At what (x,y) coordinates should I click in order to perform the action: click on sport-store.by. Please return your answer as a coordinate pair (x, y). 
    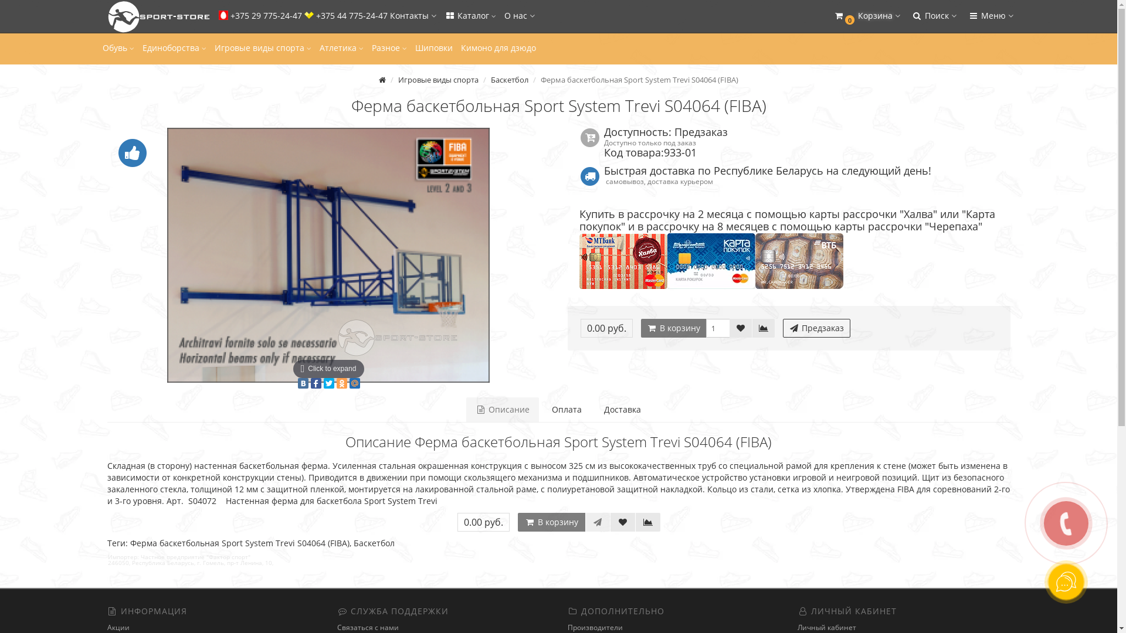
    Looking at the image, I should click on (156, 17).